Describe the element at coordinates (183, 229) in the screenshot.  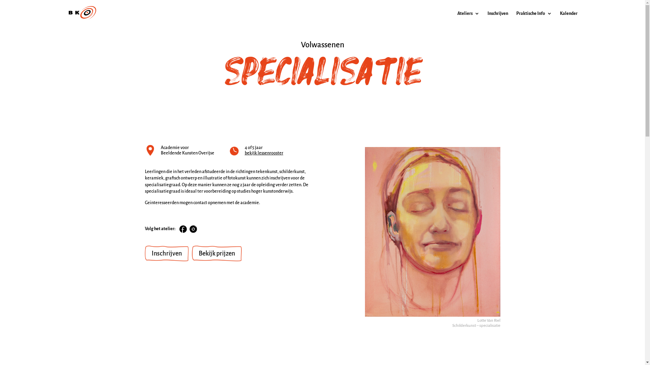
I see `Follow on Facebook` at that location.